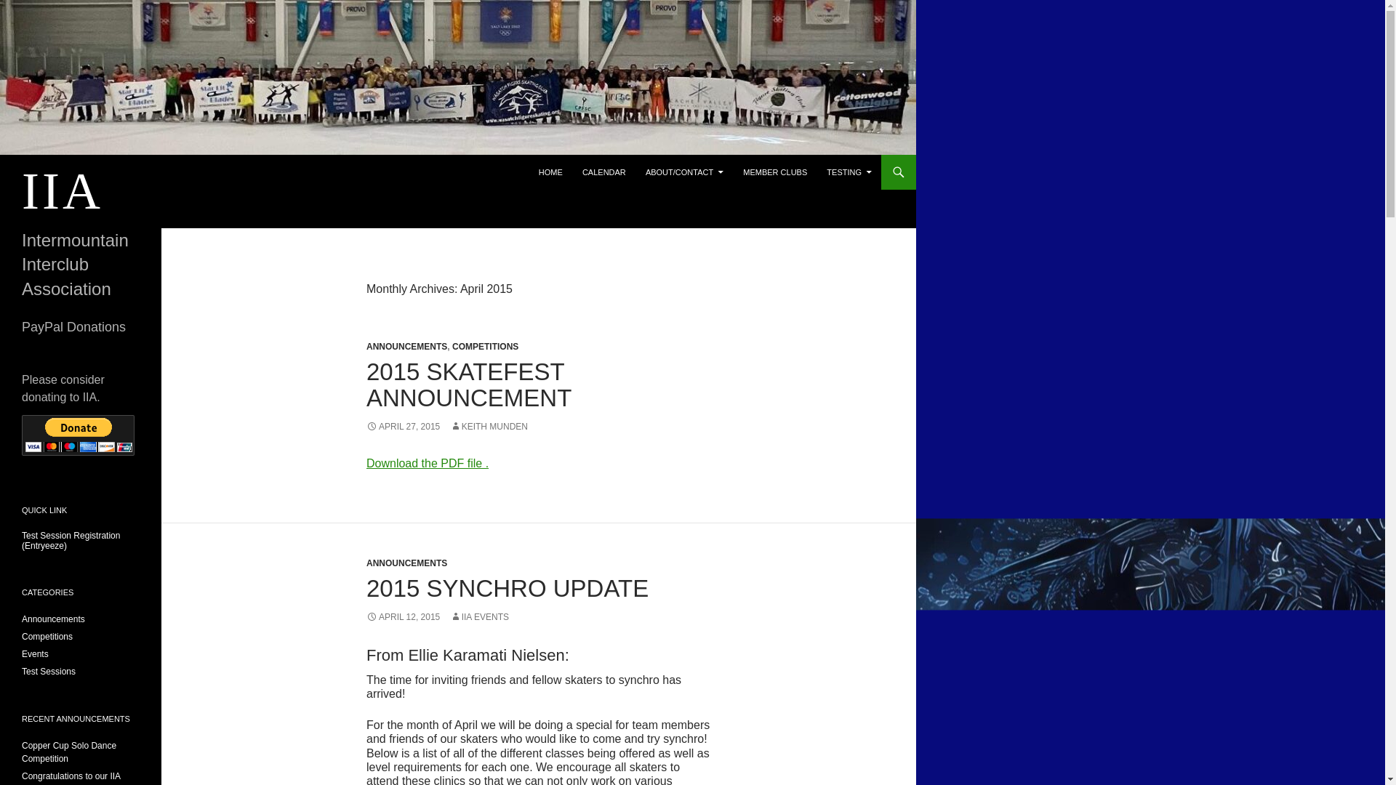 This screenshot has height=785, width=1396. What do you see at coordinates (550, 172) in the screenshot?
I see `HOME` at bounding box center [550, 172].